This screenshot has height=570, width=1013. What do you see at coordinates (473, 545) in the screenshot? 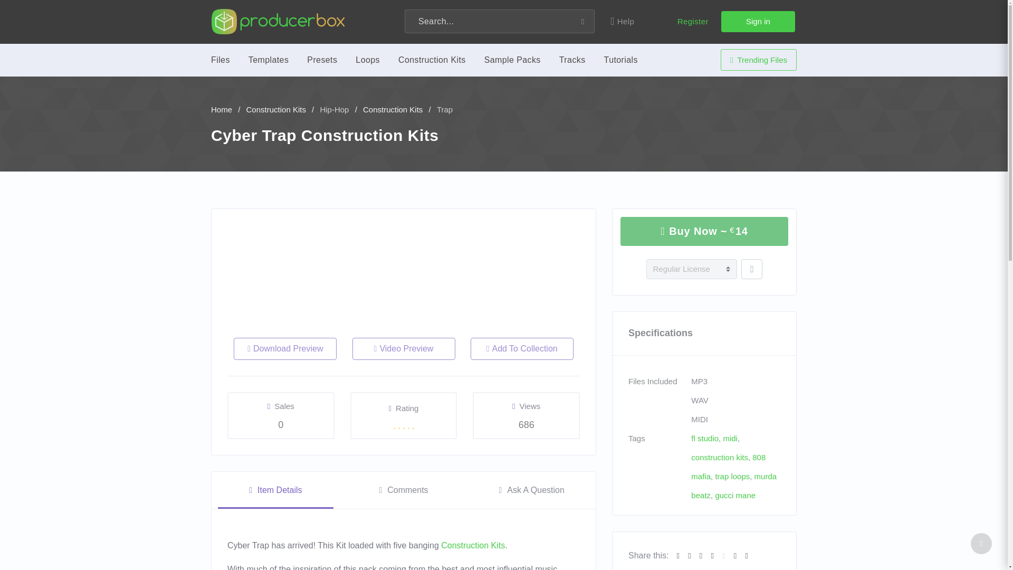
I see `Find More Construction Kits` at bounding box center [473, 545].